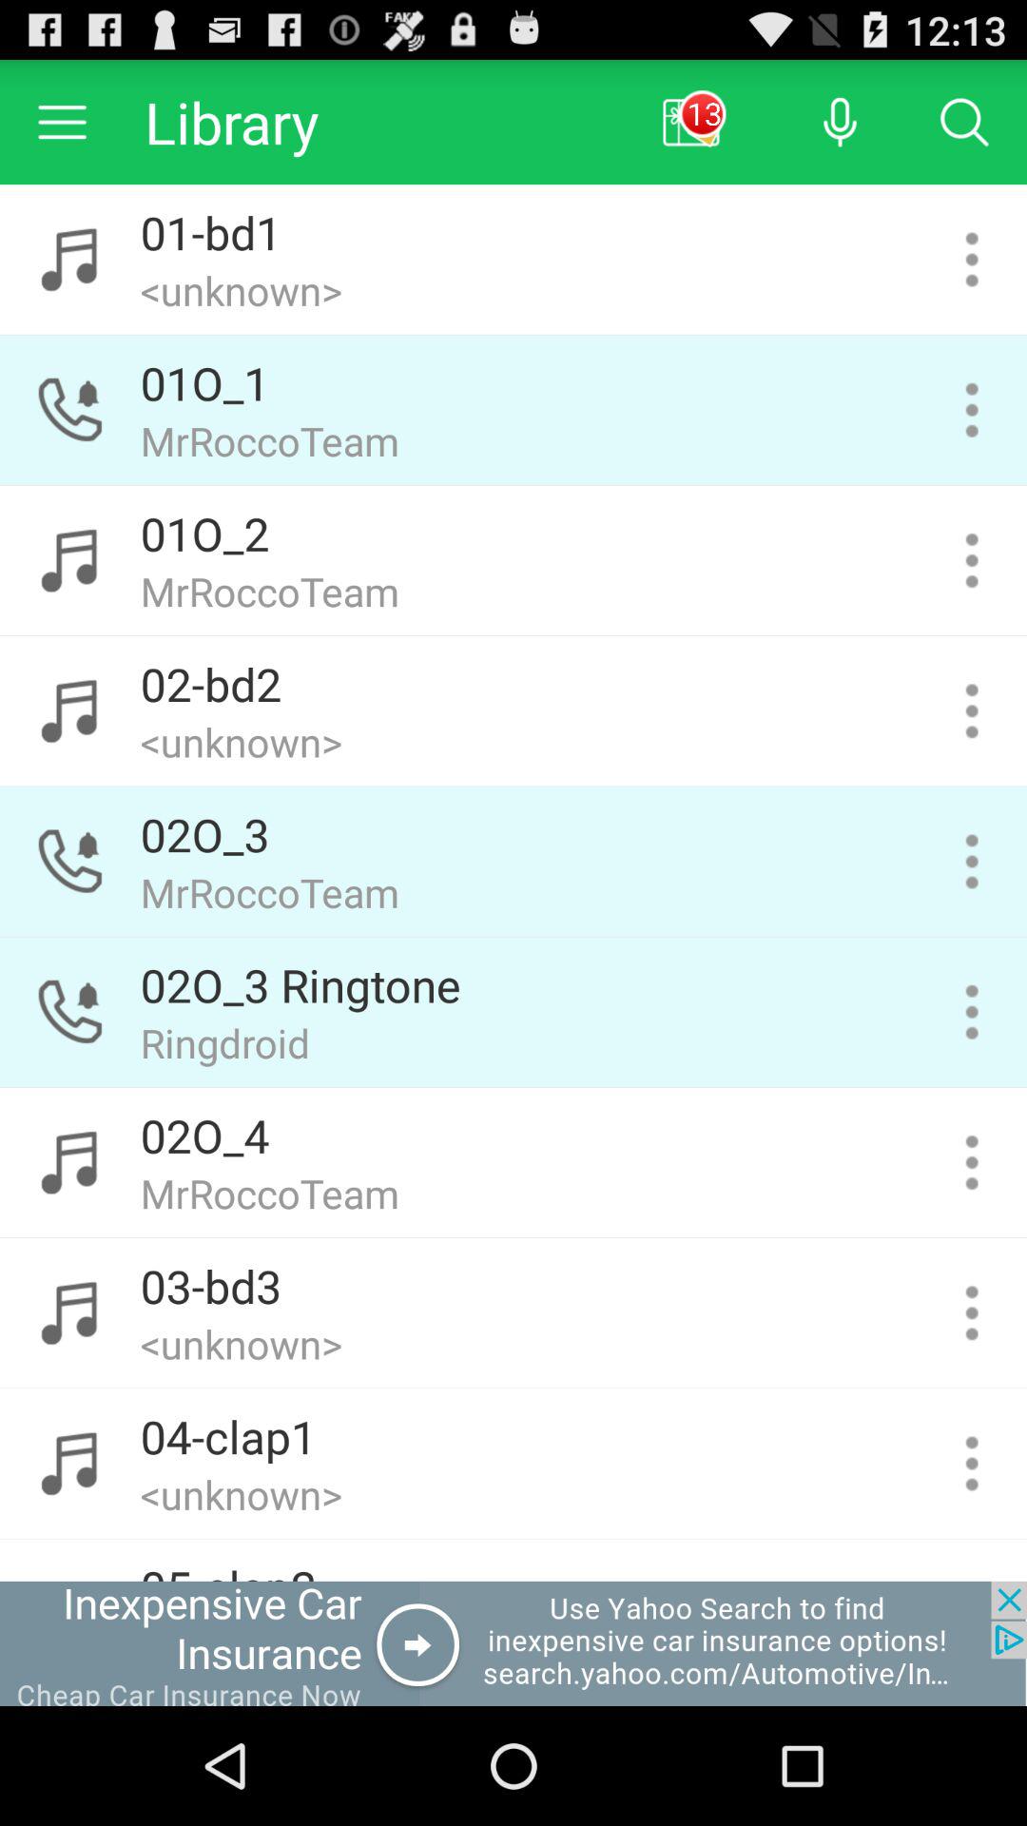  Describe the element at coordinates (972, 1012) in the screenshot. I see `select menu` at that location.